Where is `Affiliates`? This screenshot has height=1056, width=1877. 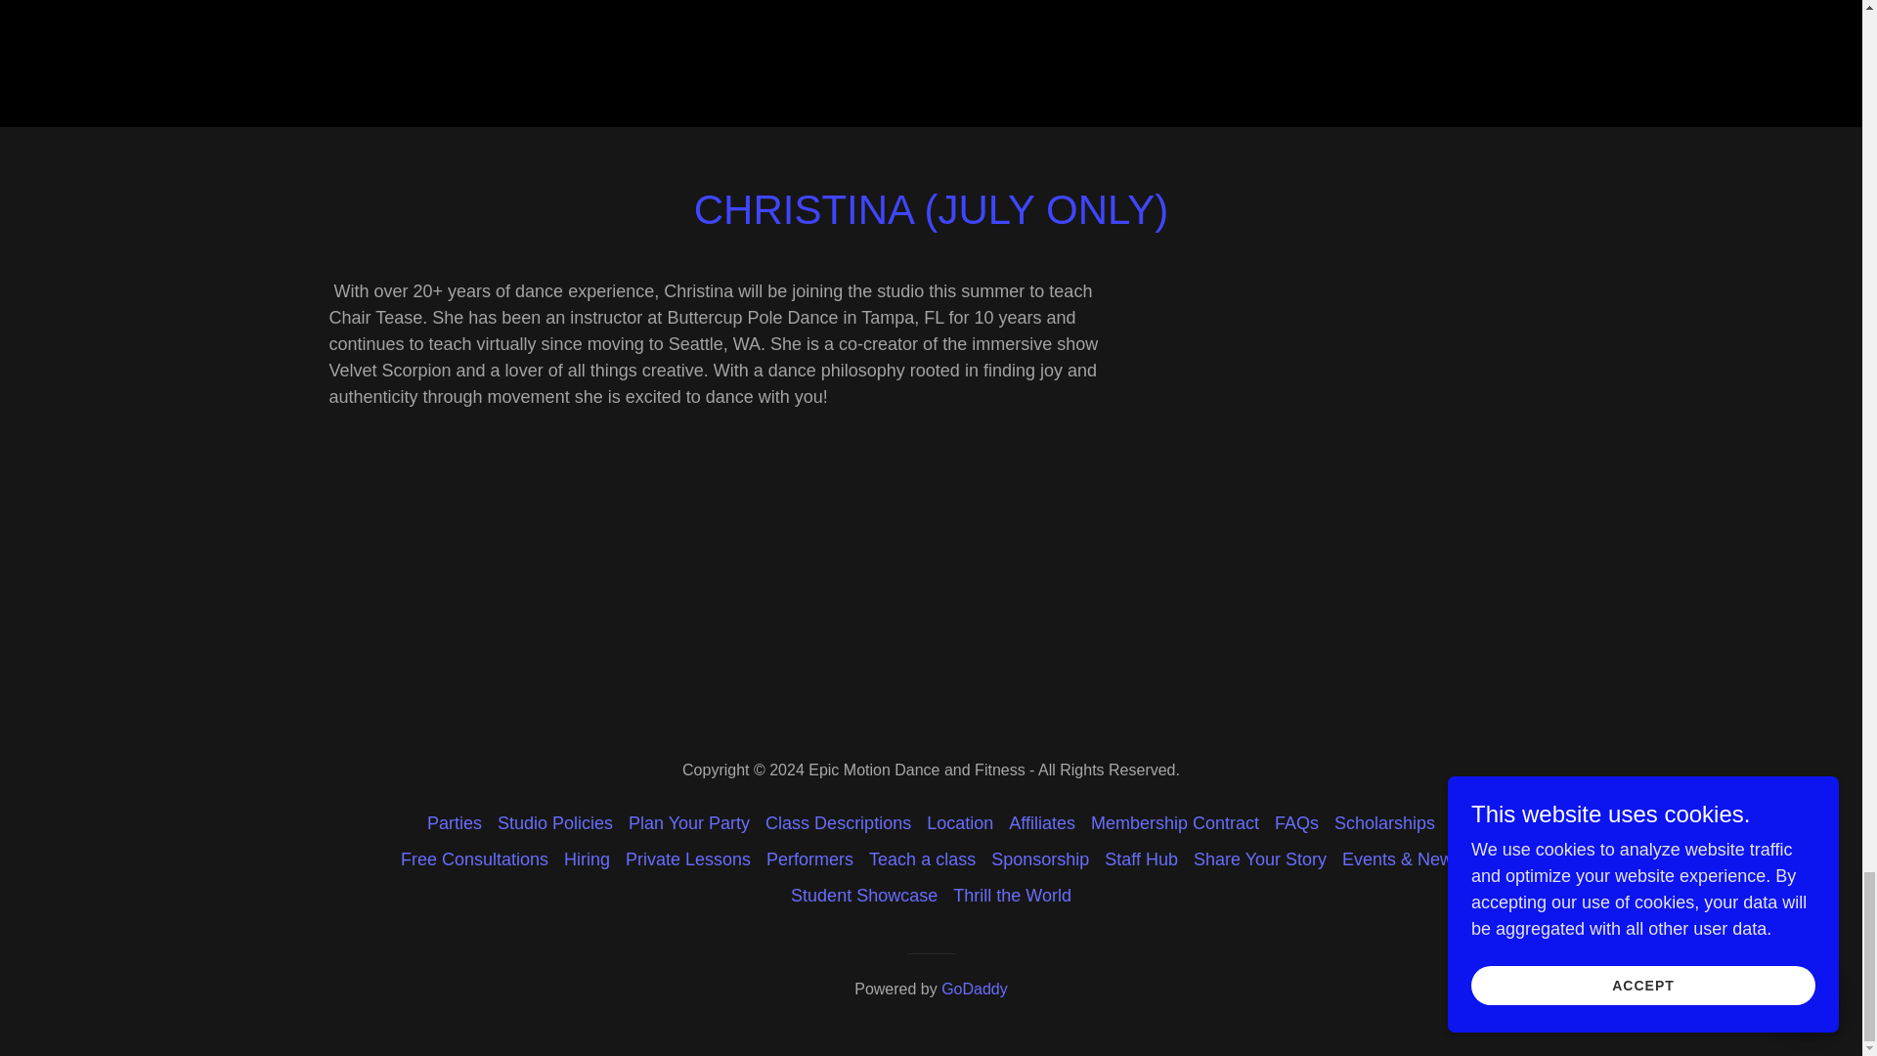
Affiliates is located at coordinates (1041, 823).